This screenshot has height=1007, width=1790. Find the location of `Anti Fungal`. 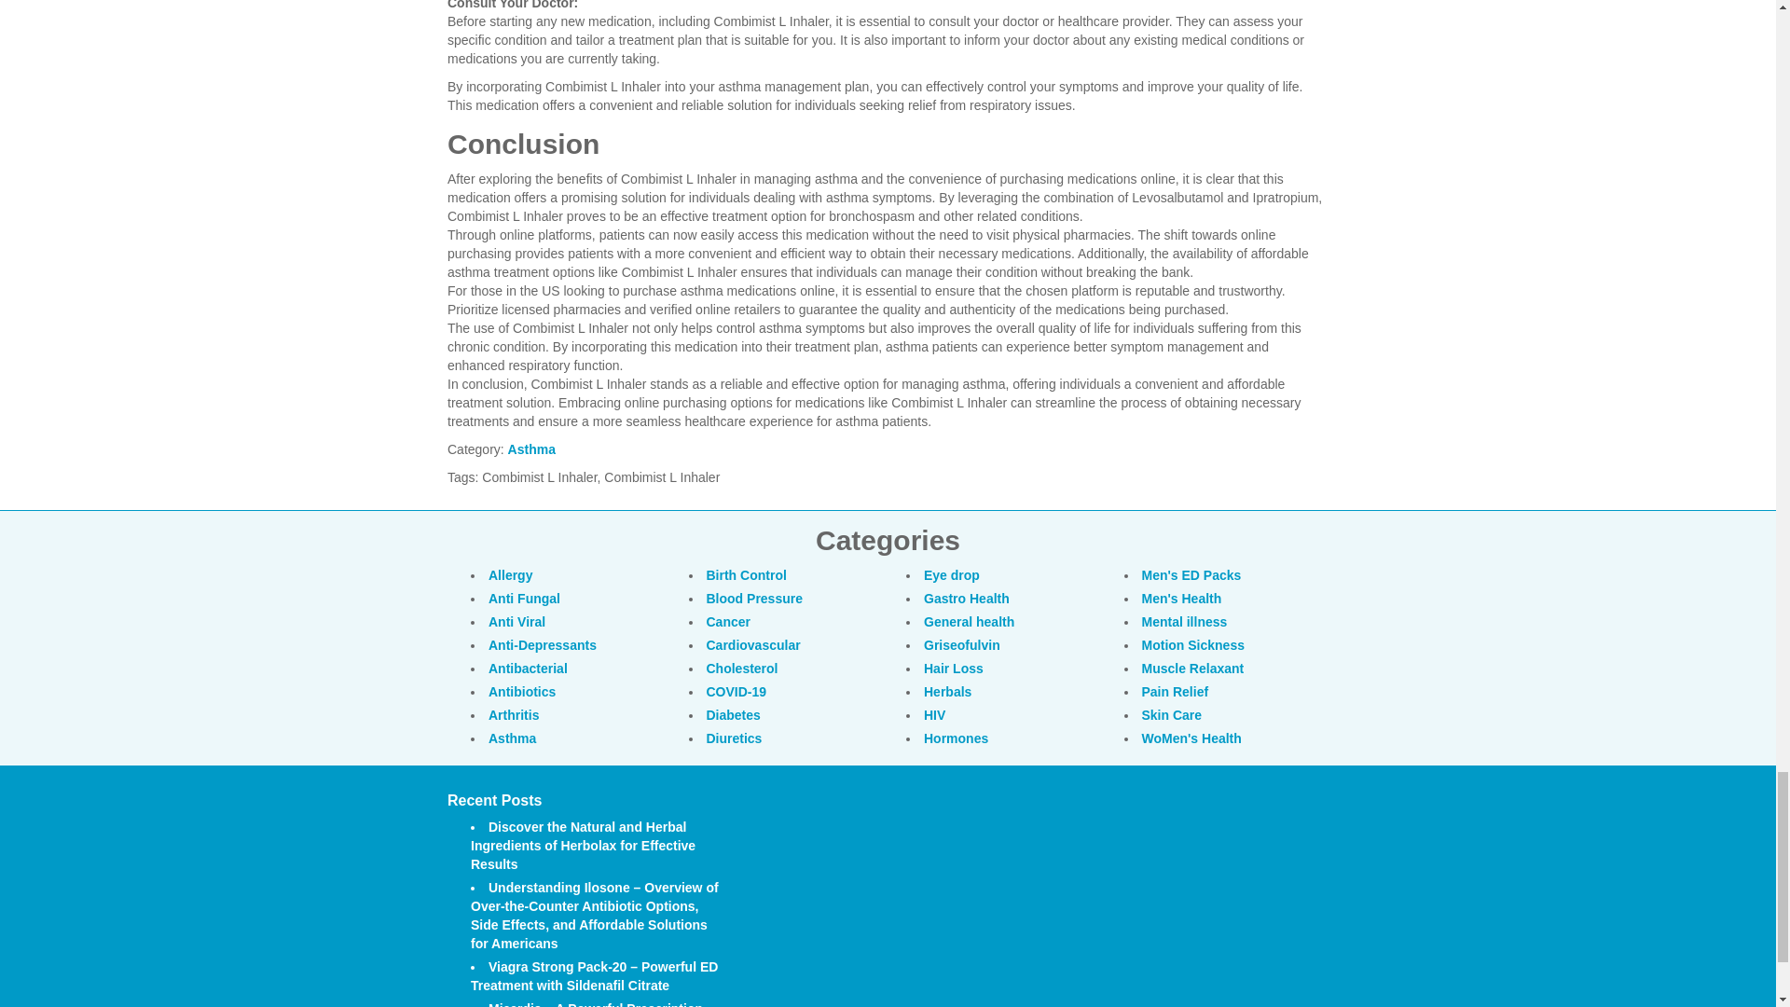

Anti Fungal is located at coordinates (524, 599).